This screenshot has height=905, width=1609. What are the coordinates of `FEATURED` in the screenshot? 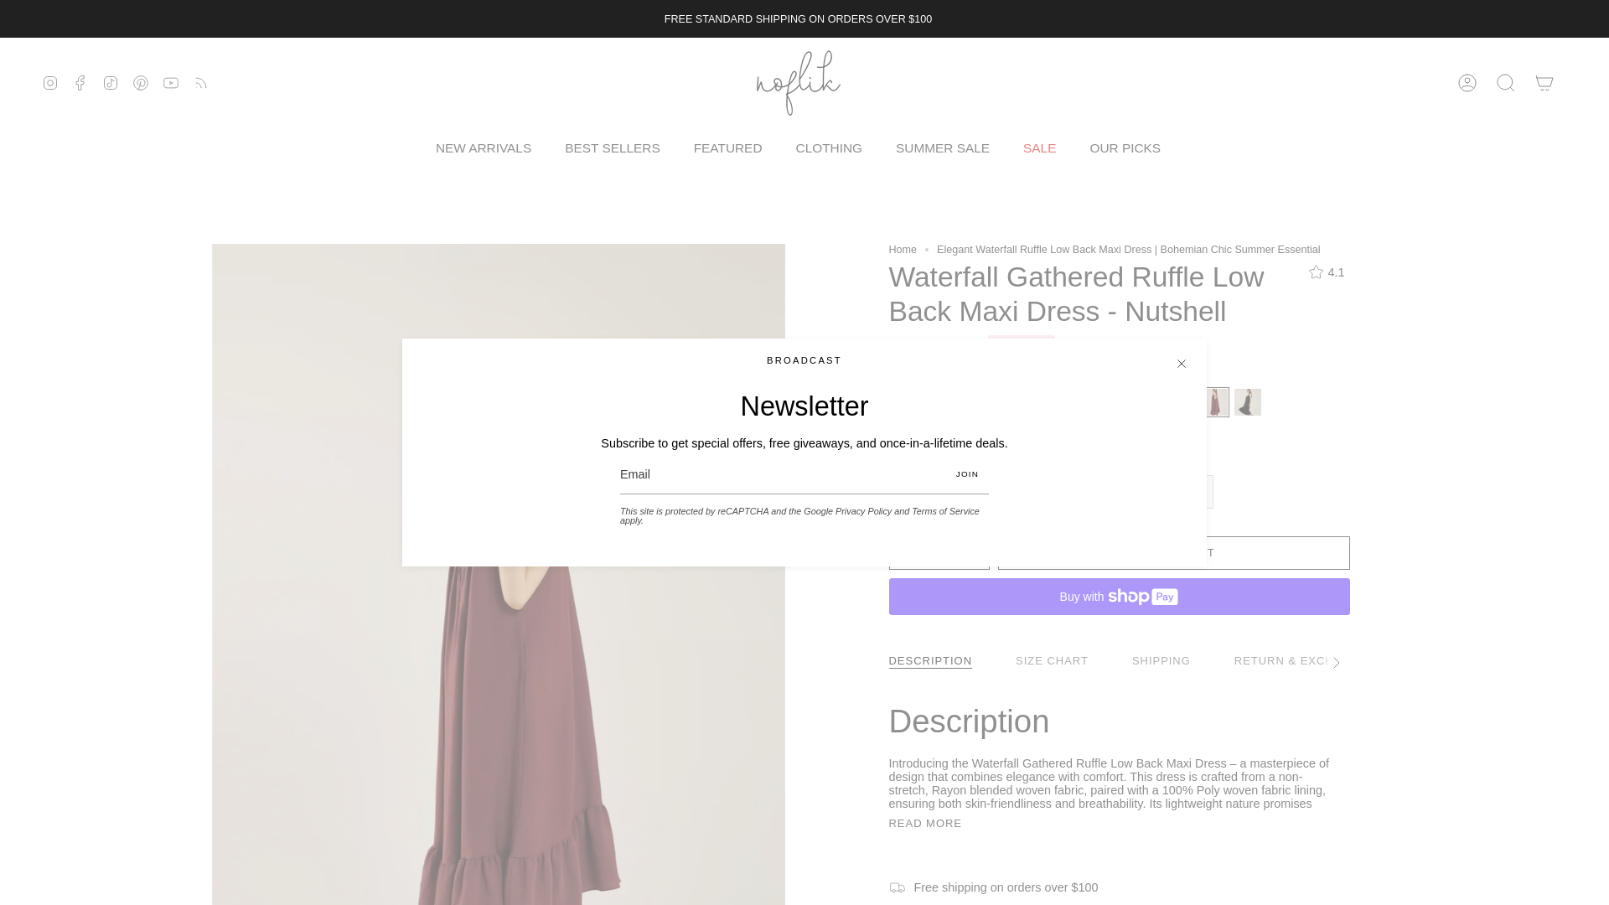 It's located at (727, 147).